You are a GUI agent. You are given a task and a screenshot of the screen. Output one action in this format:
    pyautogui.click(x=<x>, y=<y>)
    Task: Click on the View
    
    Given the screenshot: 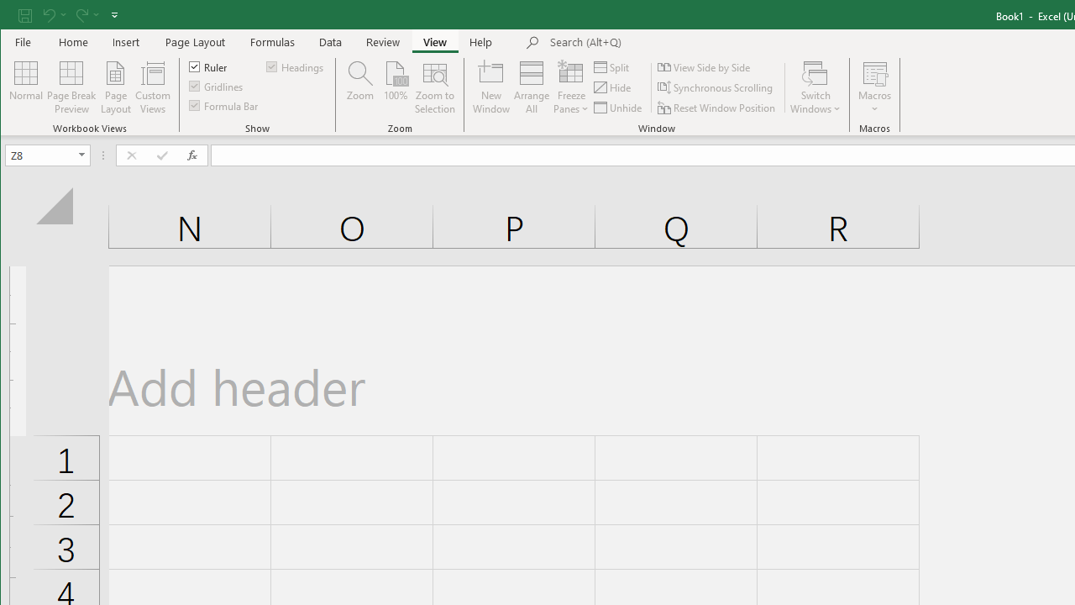 What is the action you would take?
    pyautogui.click(x=435, y=42)
    